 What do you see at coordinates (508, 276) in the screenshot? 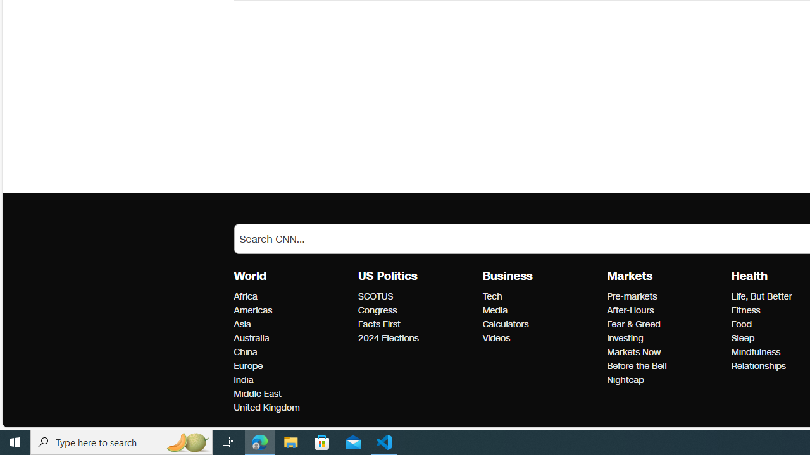
I see `Business` at bounding box center [508, 276].